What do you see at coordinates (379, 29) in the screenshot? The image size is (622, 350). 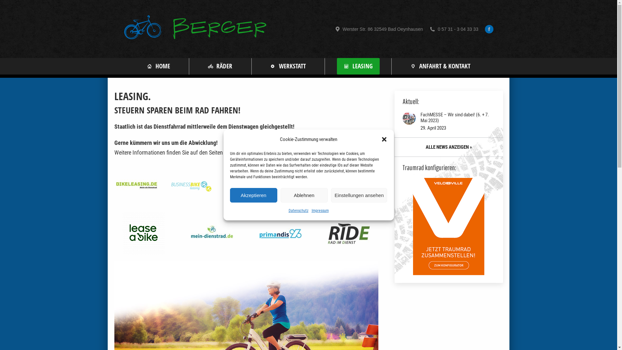 I see `Werster Str. 86 32549 Bad Oeynhausen` at bounding box center [379, 29].